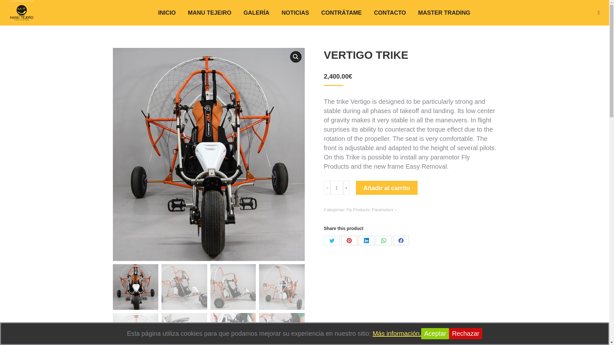  I want to click on MANU TEJEIRO, so click(210, 13).